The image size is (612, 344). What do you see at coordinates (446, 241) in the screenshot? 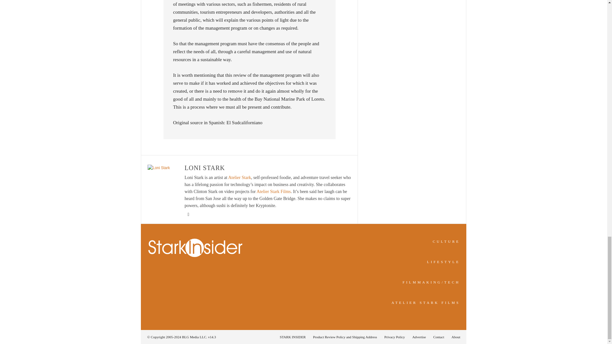
I see `CULTURE` at bounding box center [446, 241].